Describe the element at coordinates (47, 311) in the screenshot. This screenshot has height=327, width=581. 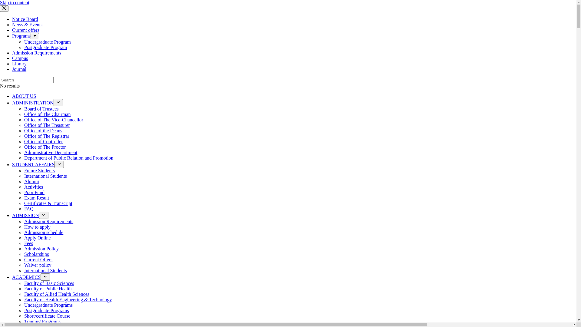
I see `Postgraduate Programs` at that location.